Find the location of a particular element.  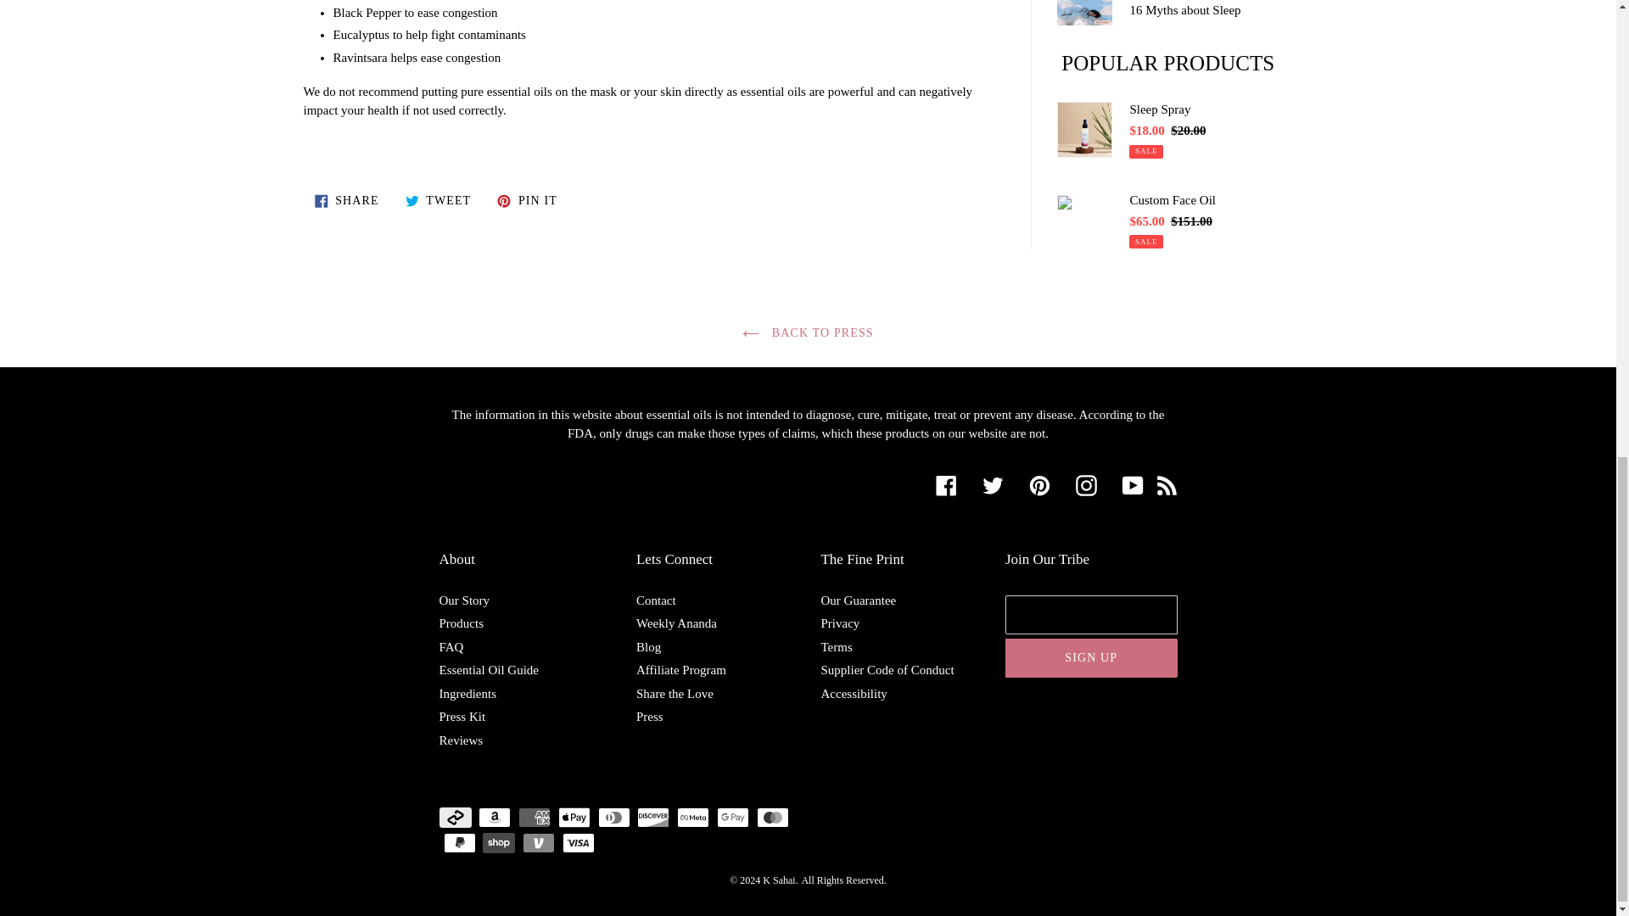

Diners Club is located at coordinates (534, 818).